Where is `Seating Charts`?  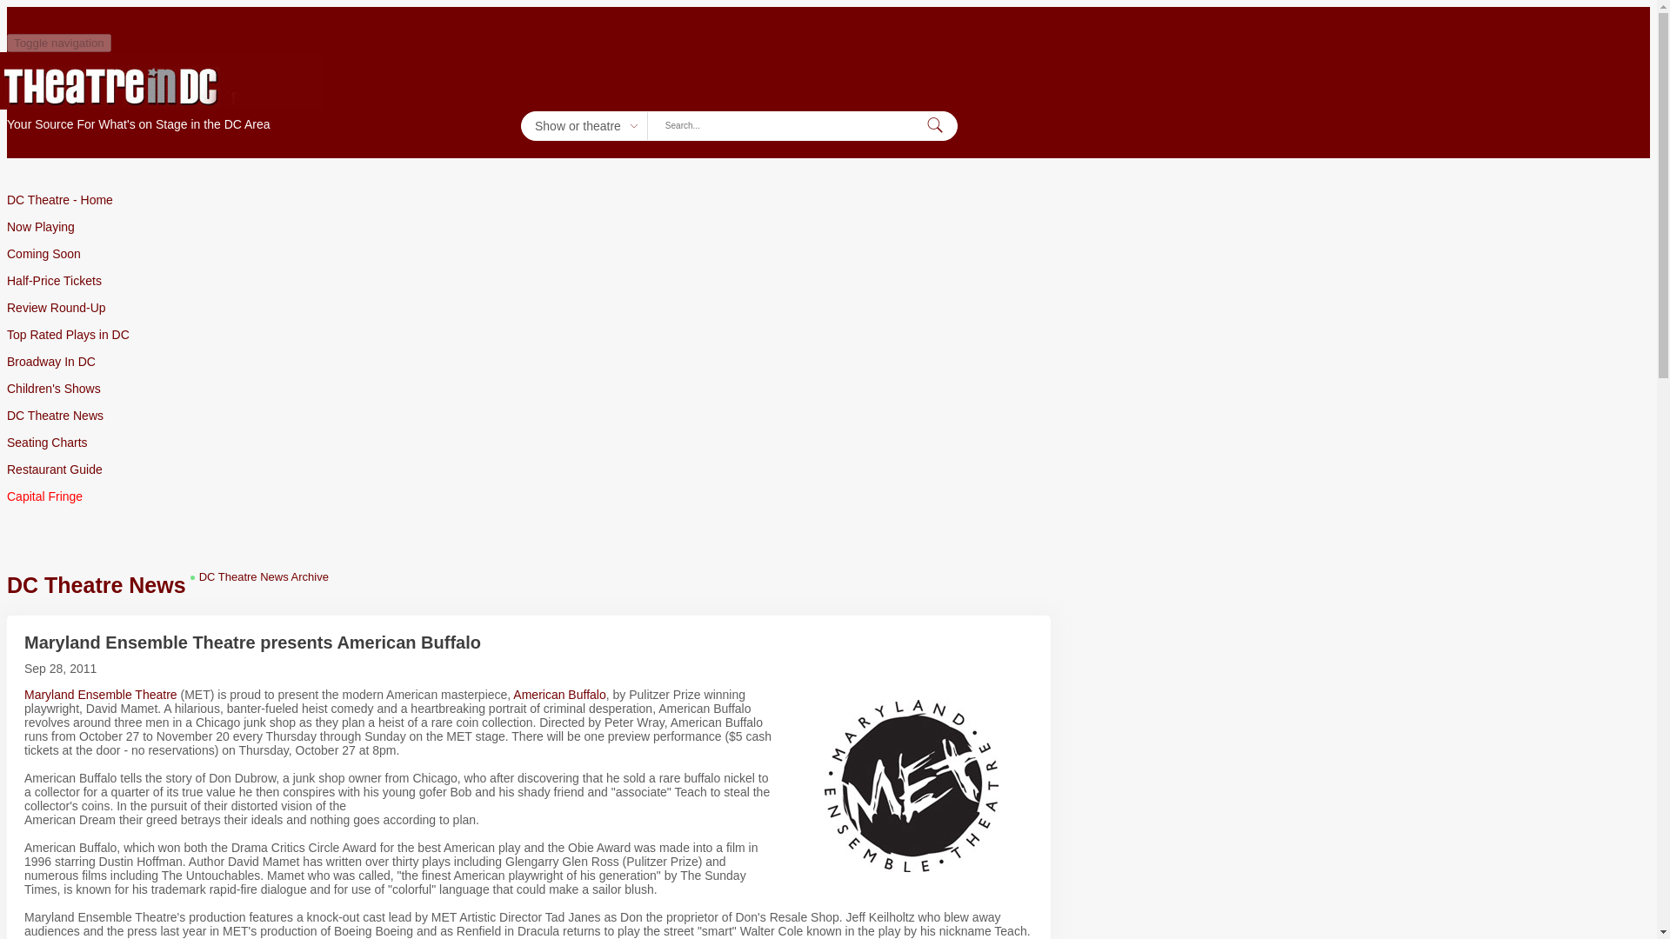
Seating Charts is located at coordinates (533, 442).